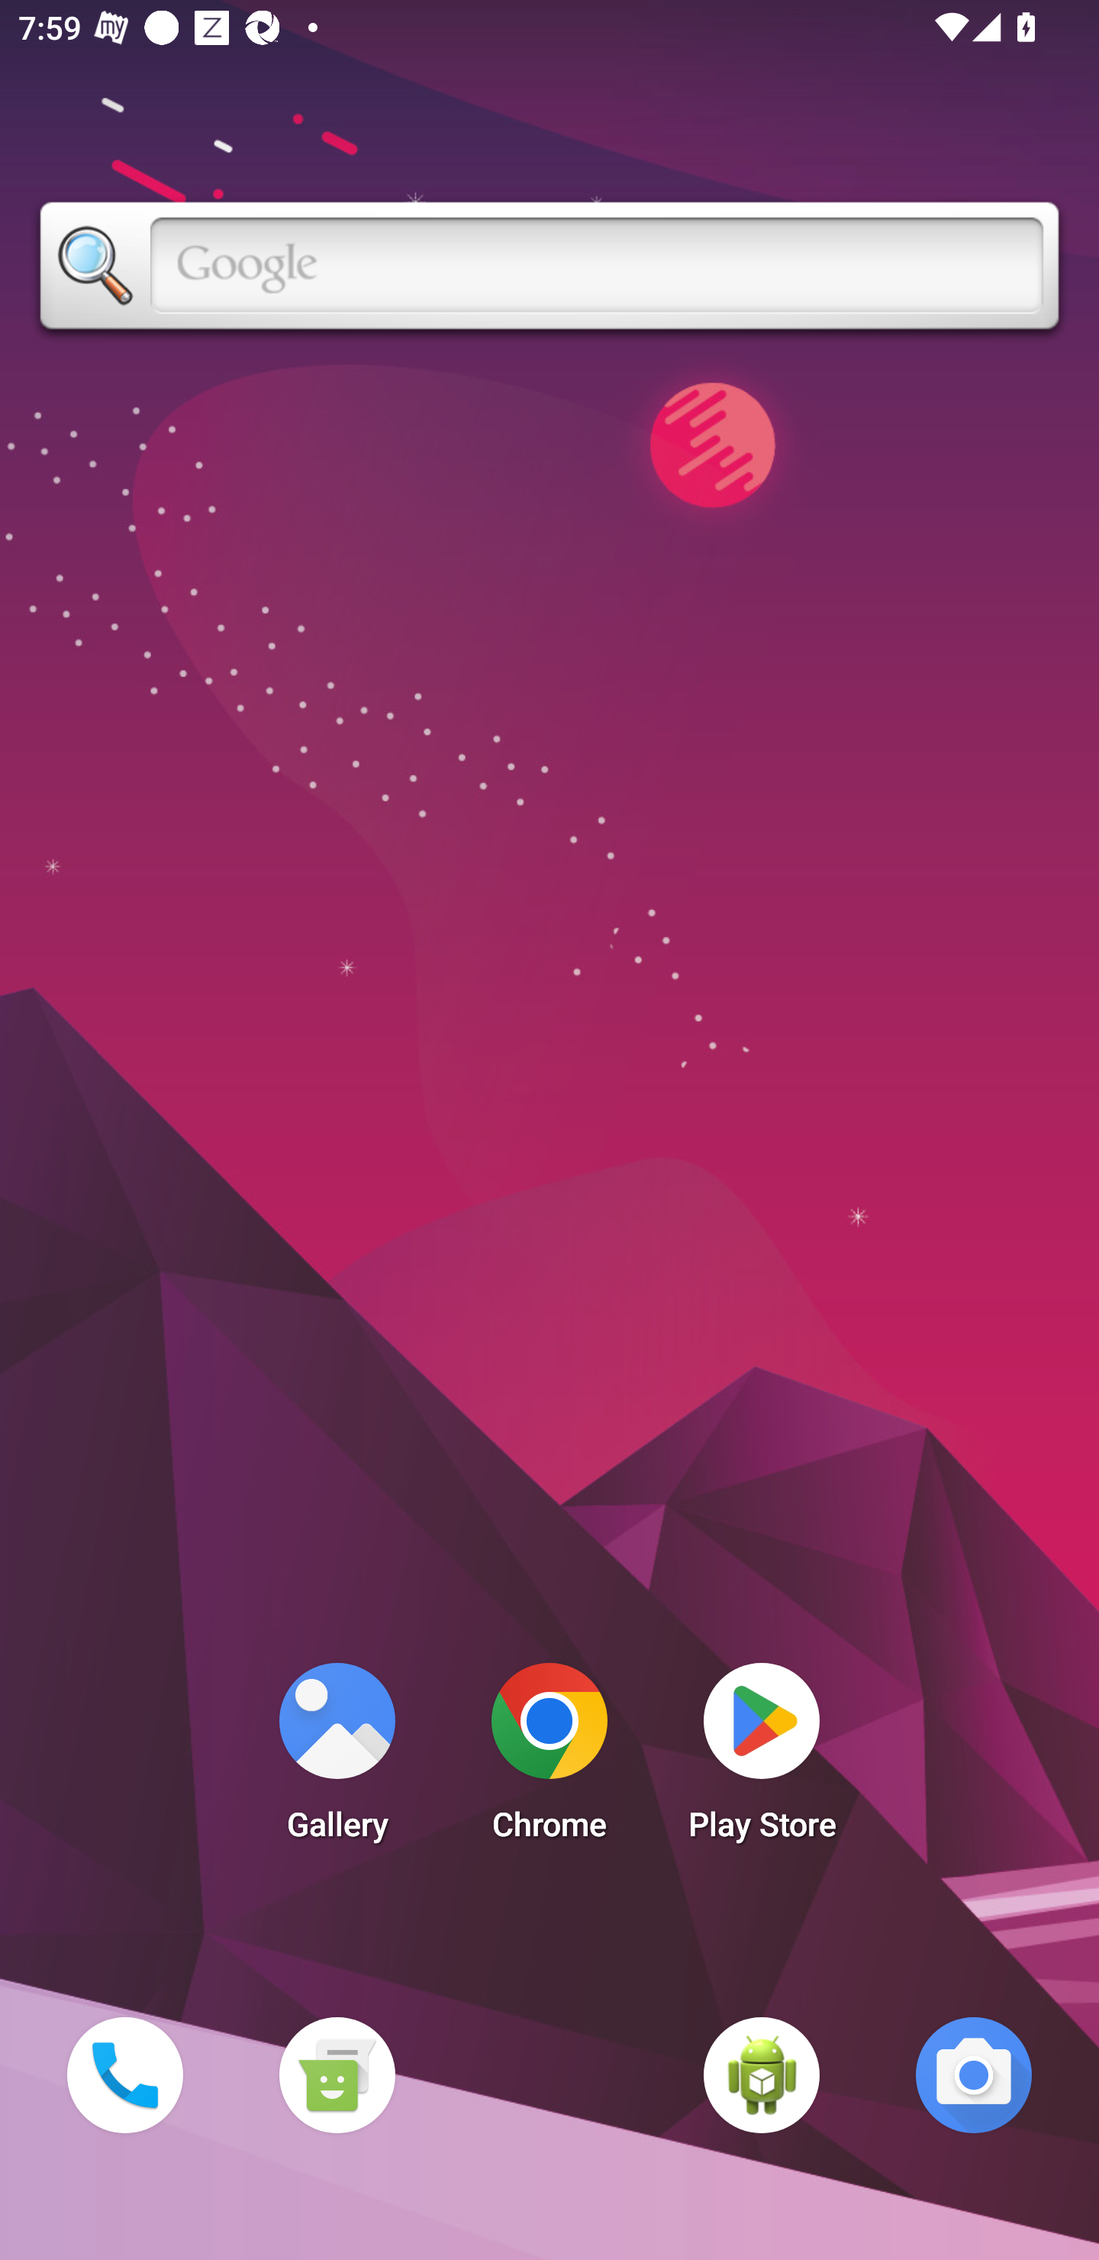 Image resolution: width=1099 pixels, height=2260 pixels. Describe the element at coordinates (762, 2074) in the screenshot. I see `WebView Browser Tester` at that location.